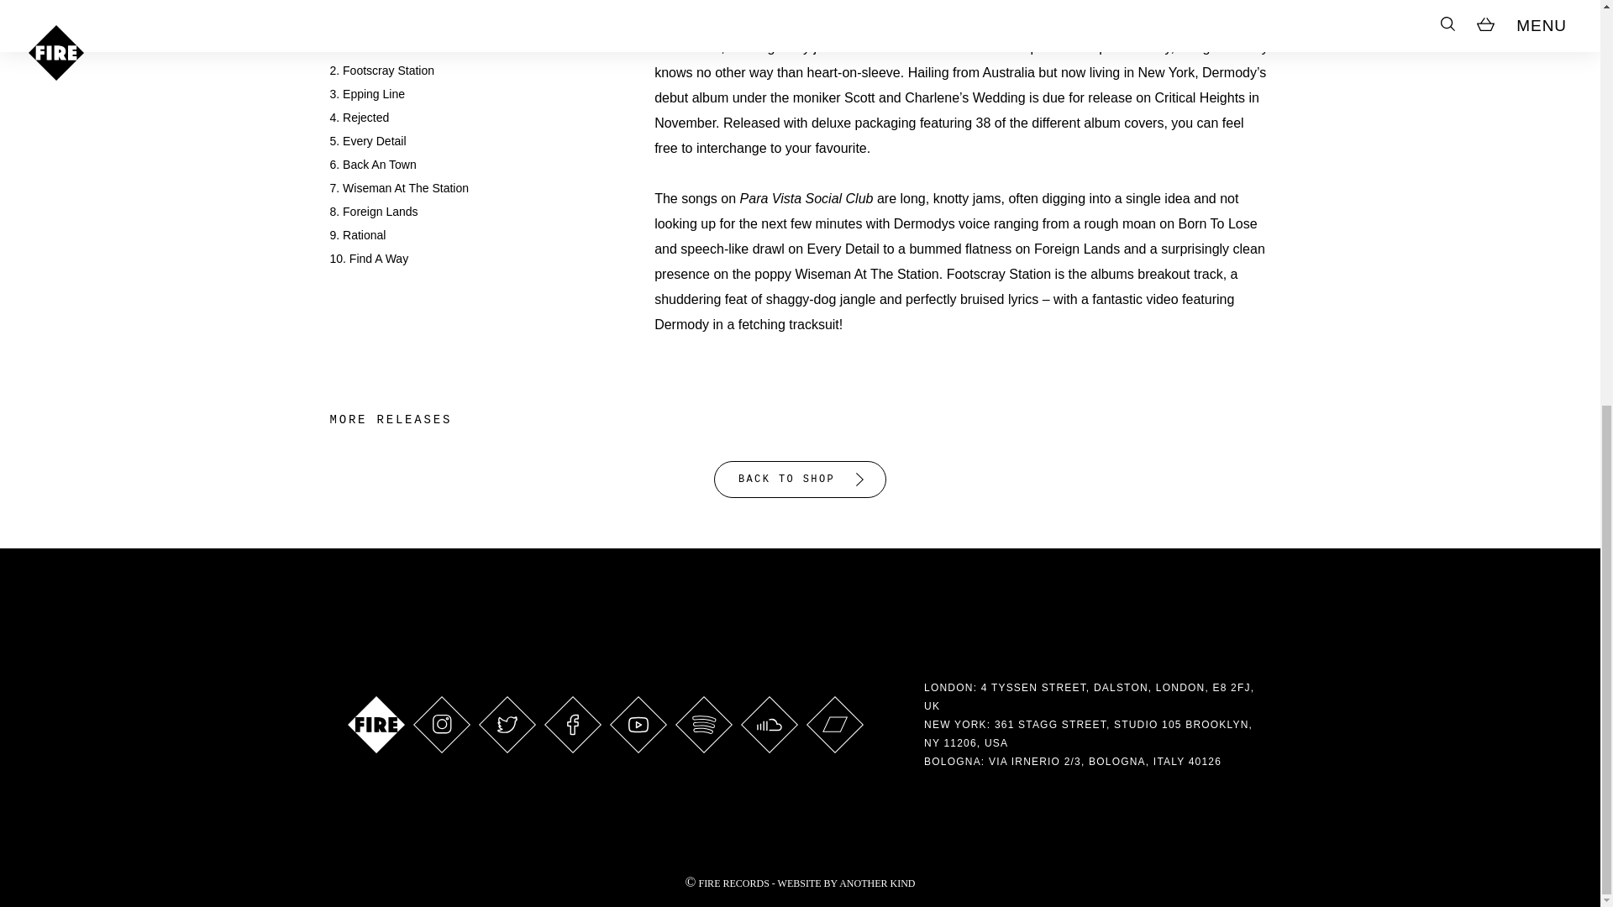 This screenshot has width=1613, height=907. I want to click on WEBSITE BY ANOTHER KIND, so click(847, 883).